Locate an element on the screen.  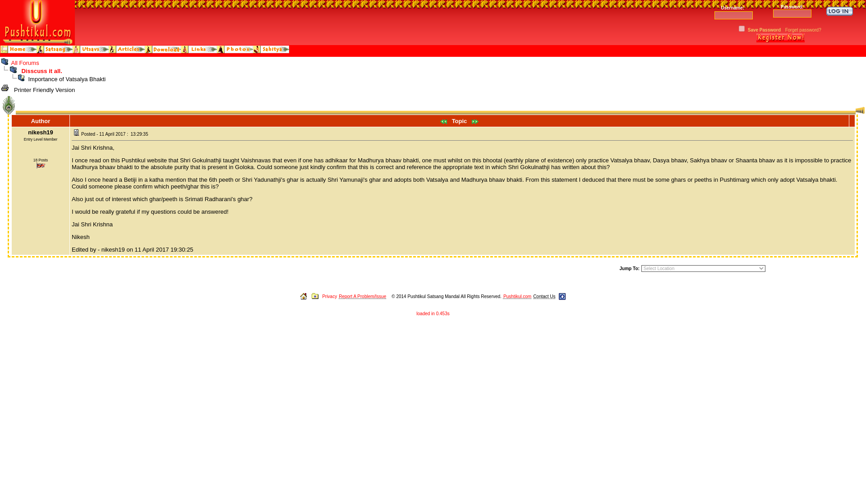
loaded in 0.453s is located at coordinates (433, 313).